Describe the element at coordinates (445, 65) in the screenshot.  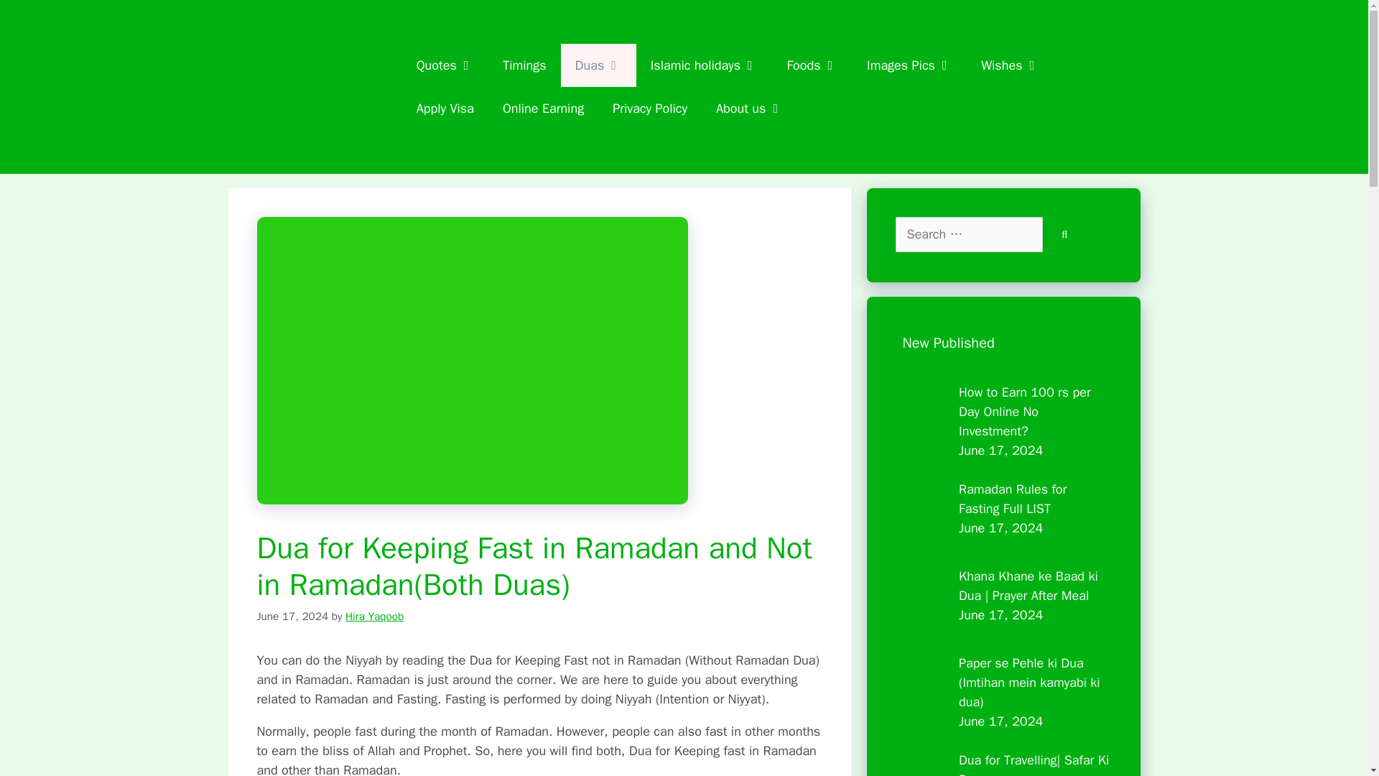
I see `Quotes` at that location.